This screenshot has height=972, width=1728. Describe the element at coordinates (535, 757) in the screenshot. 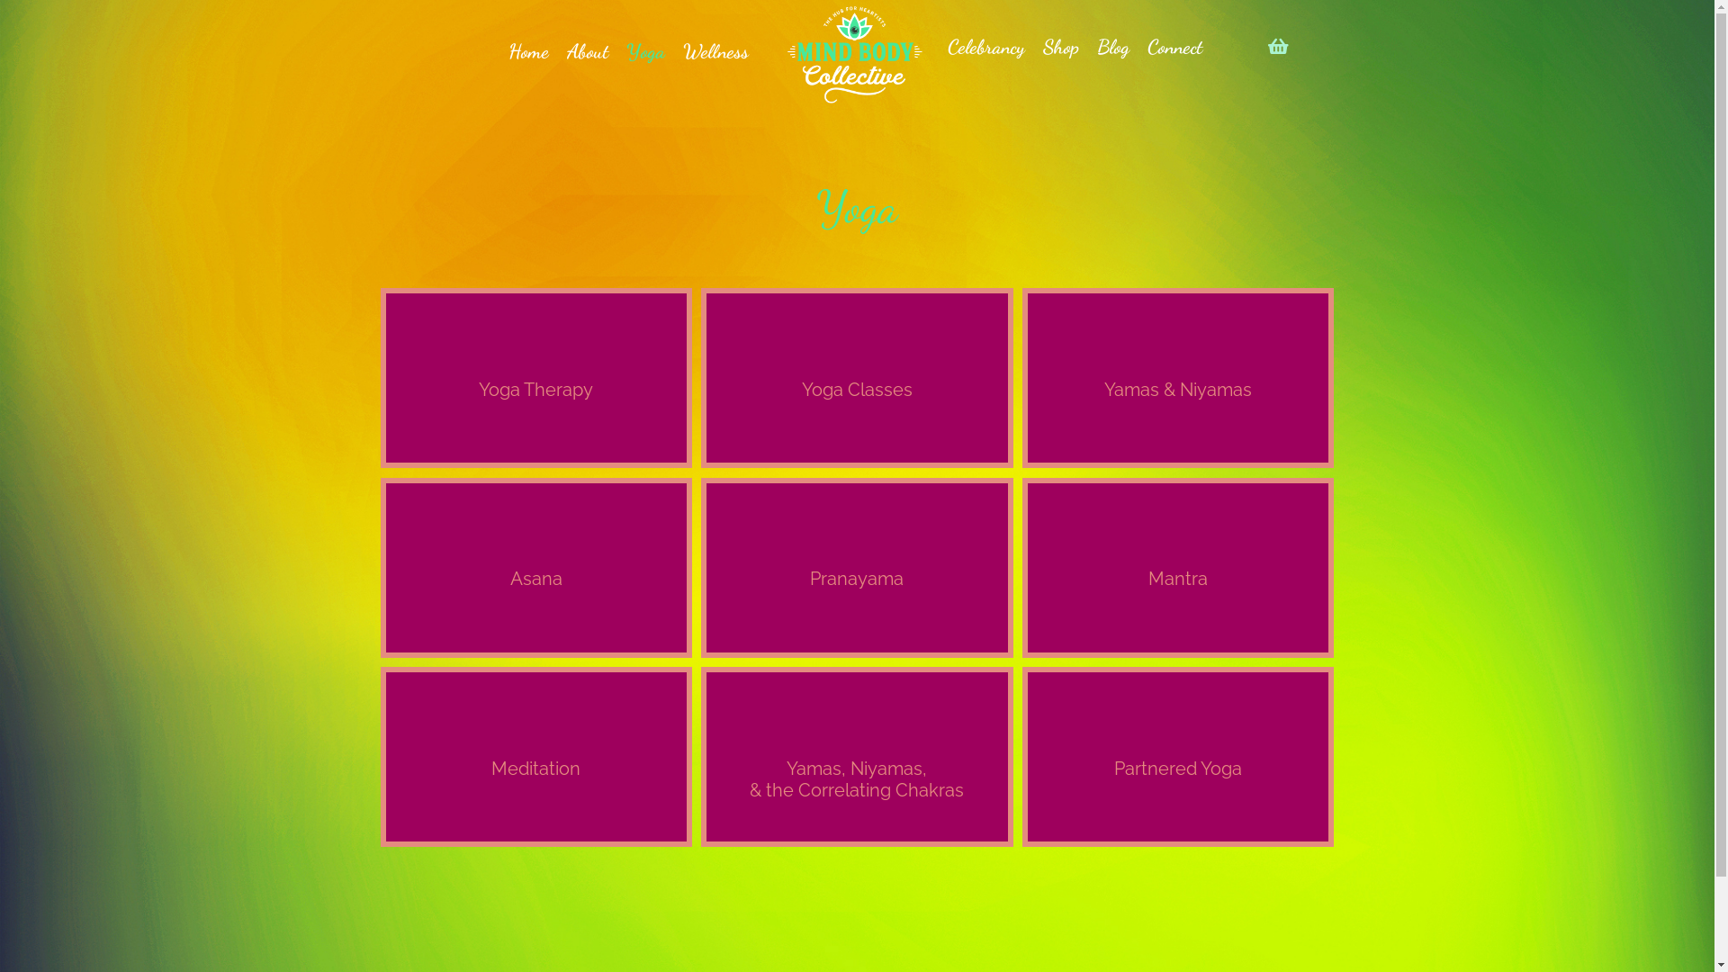

I see `Meditation` at that location.